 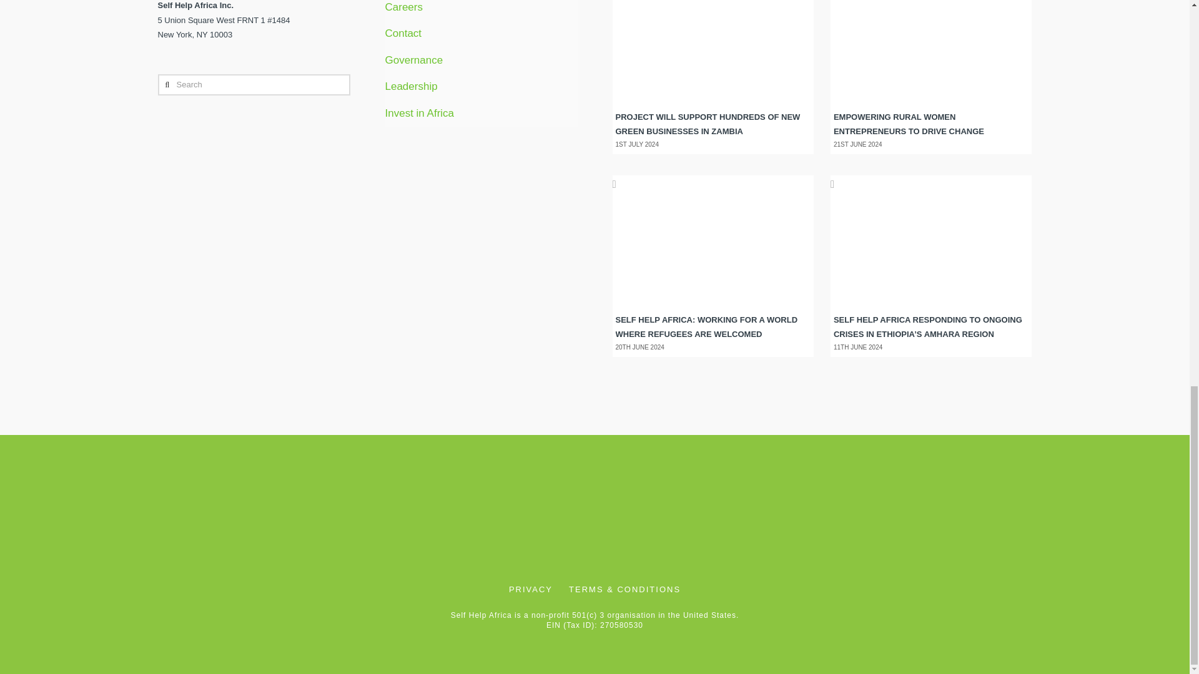 I want to click on Self Help Africa Linkedin, so click(x=603, y=524).